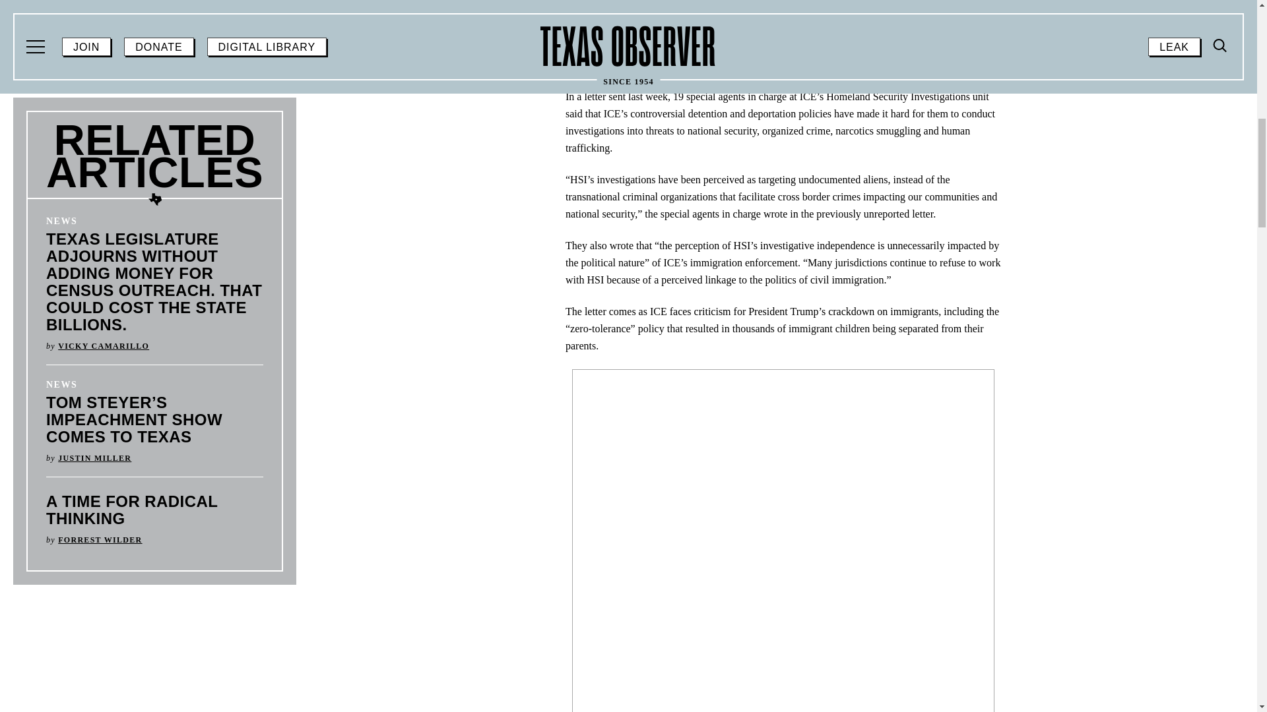 This screenshot has height=712, width=1267. What do you see at coordinates (104, 346) in the screenshot?
I see `Post by Vicky Camarillo` at bounding box center [104, 346].